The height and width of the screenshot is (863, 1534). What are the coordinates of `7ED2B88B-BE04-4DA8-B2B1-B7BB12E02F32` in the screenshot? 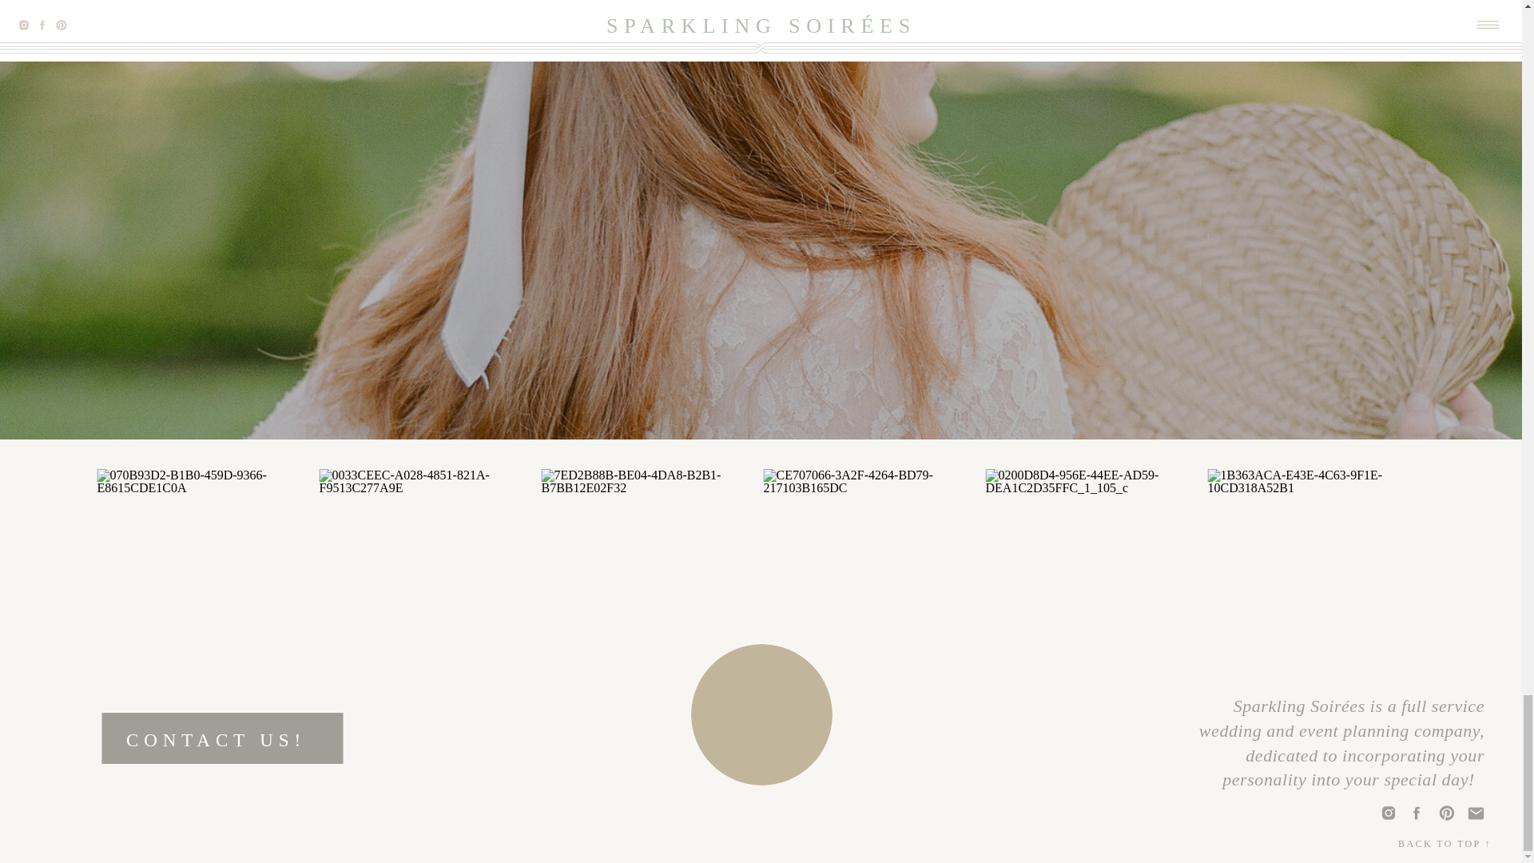 It's located at (650, 577).